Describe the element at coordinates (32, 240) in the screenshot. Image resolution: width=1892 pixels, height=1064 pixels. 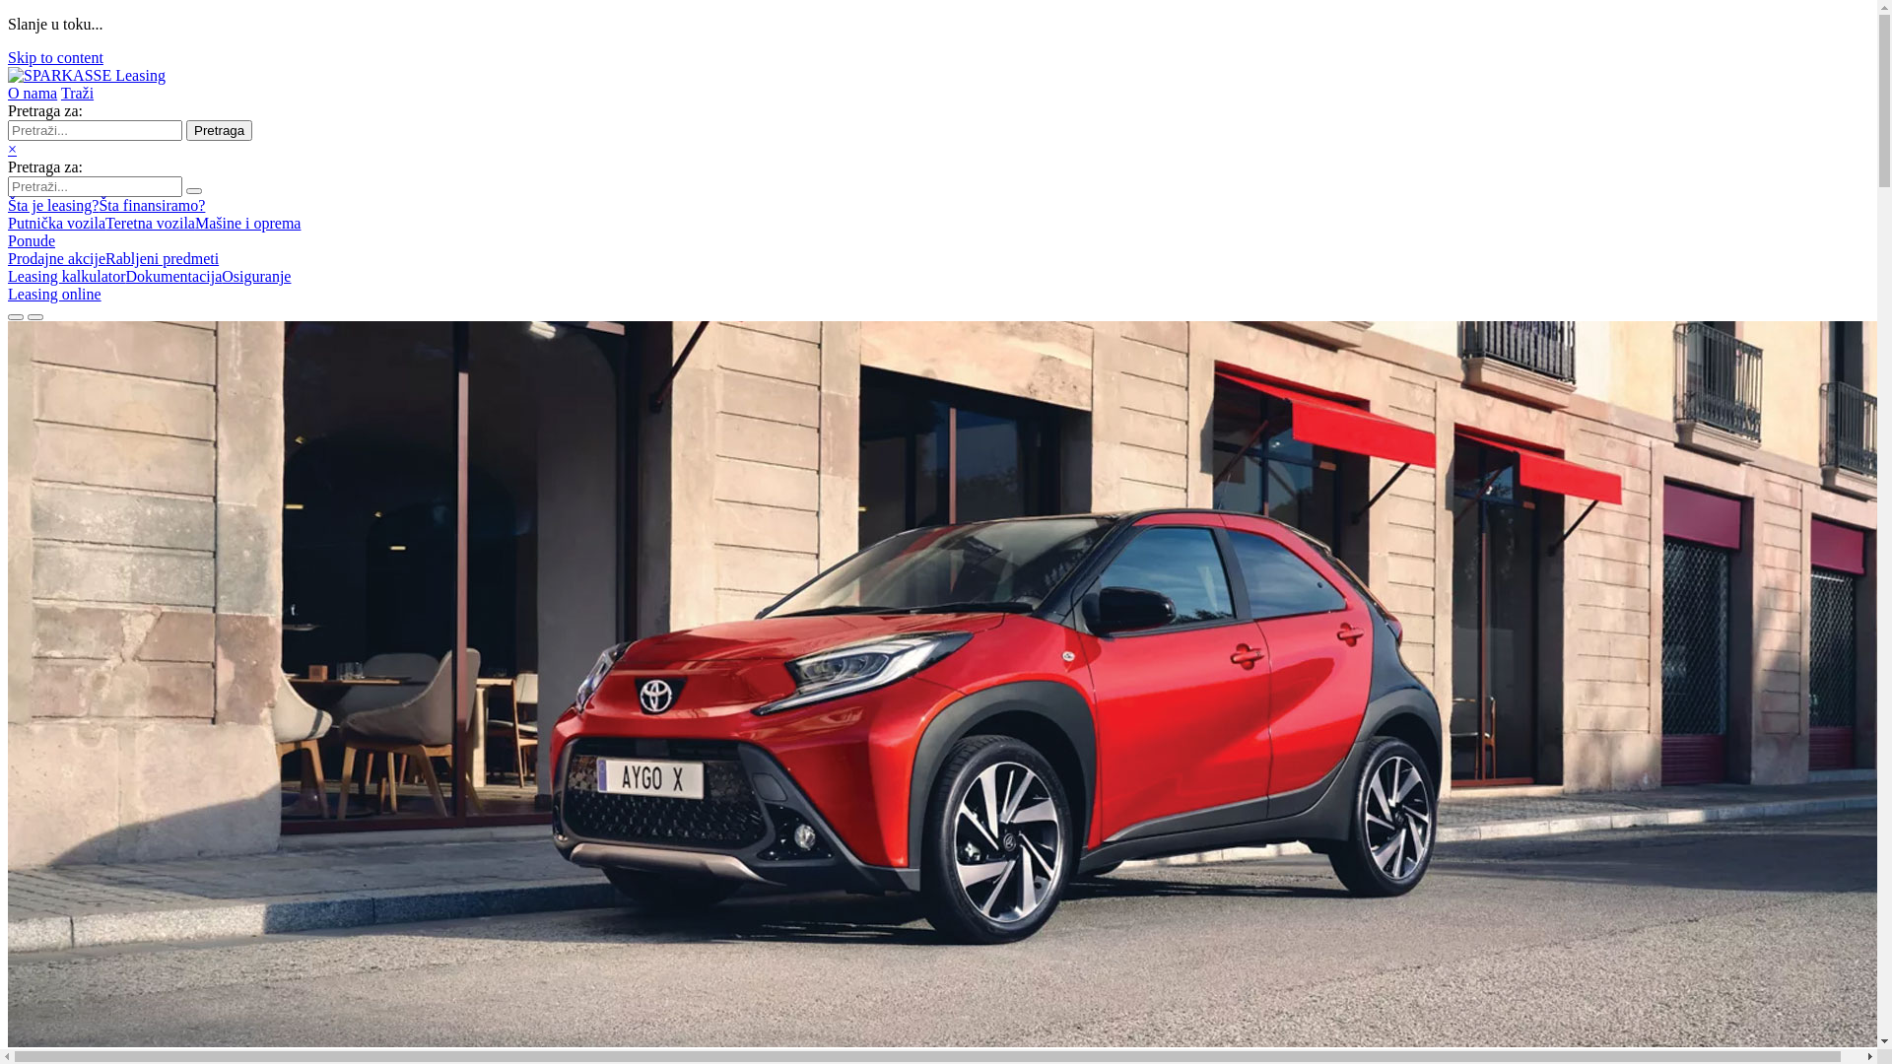
I see `Ponude` at that location.